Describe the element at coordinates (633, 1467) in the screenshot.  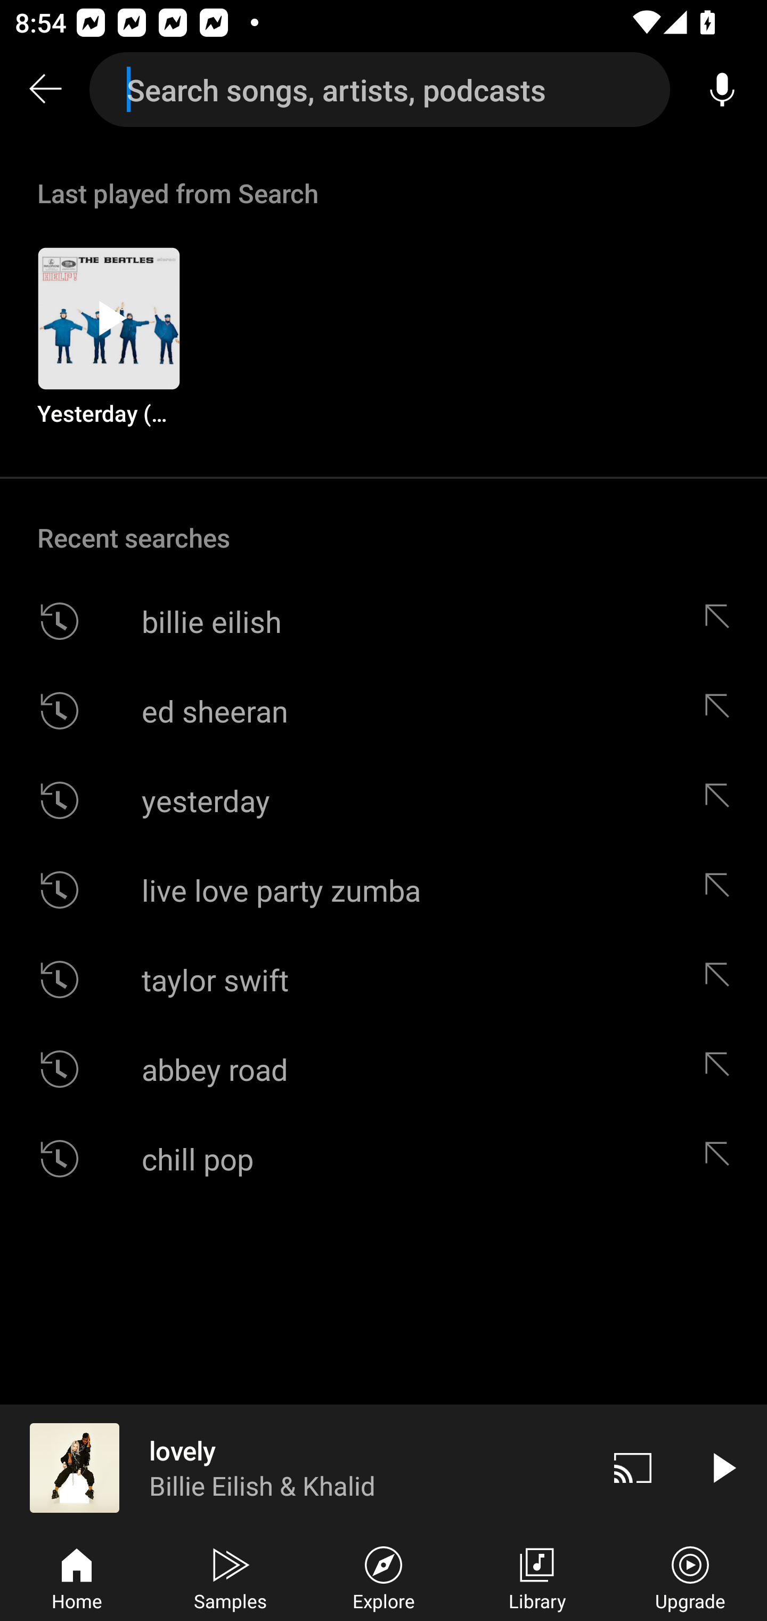
I see `Cast. Disconnected` at that location.